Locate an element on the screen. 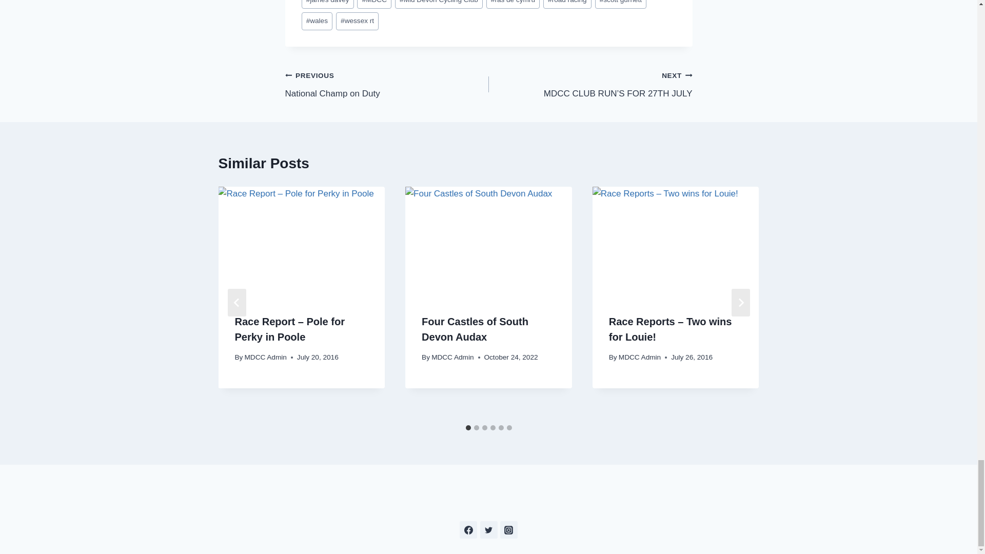  james davey is located at coordinates (327, 5).